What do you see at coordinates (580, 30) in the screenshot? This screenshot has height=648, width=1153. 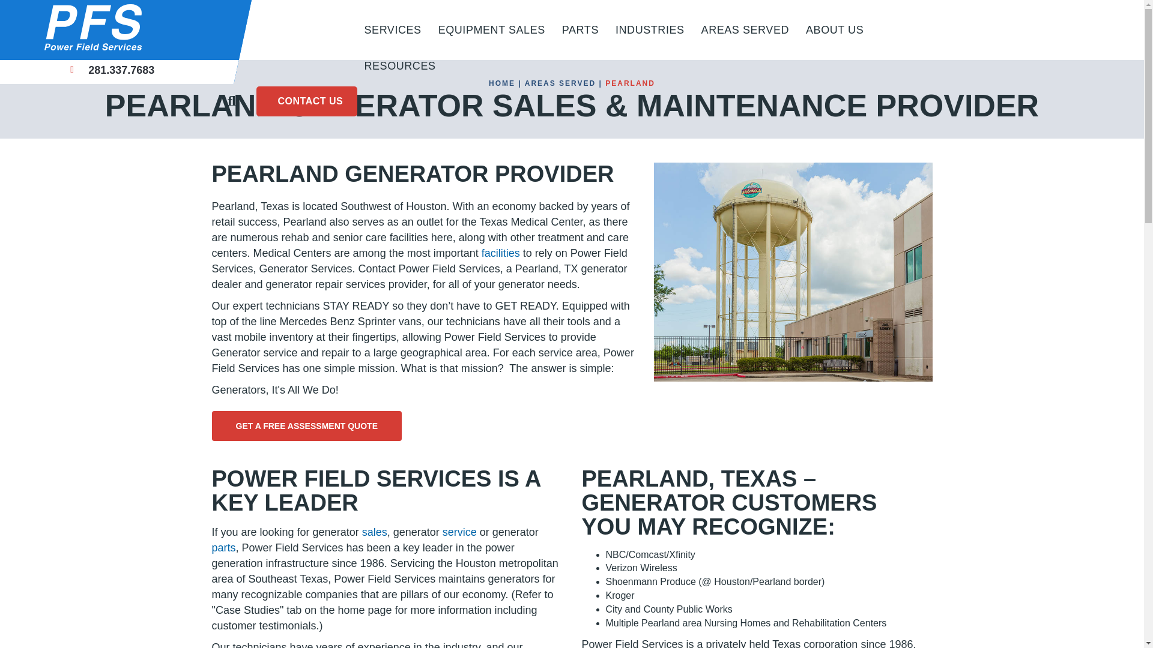 I see `PARTS` at bounding box center [580, 30].